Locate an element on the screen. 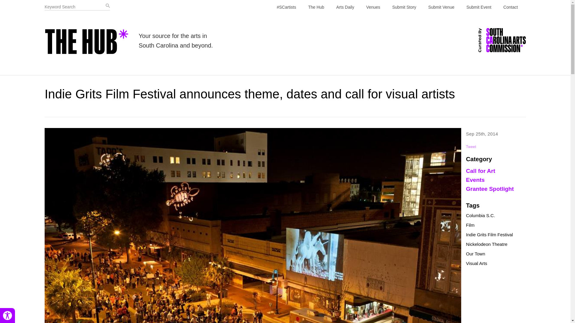 This screenshot has height=323, width=575. Columbia S.C. is located at coordinates (480, 215).